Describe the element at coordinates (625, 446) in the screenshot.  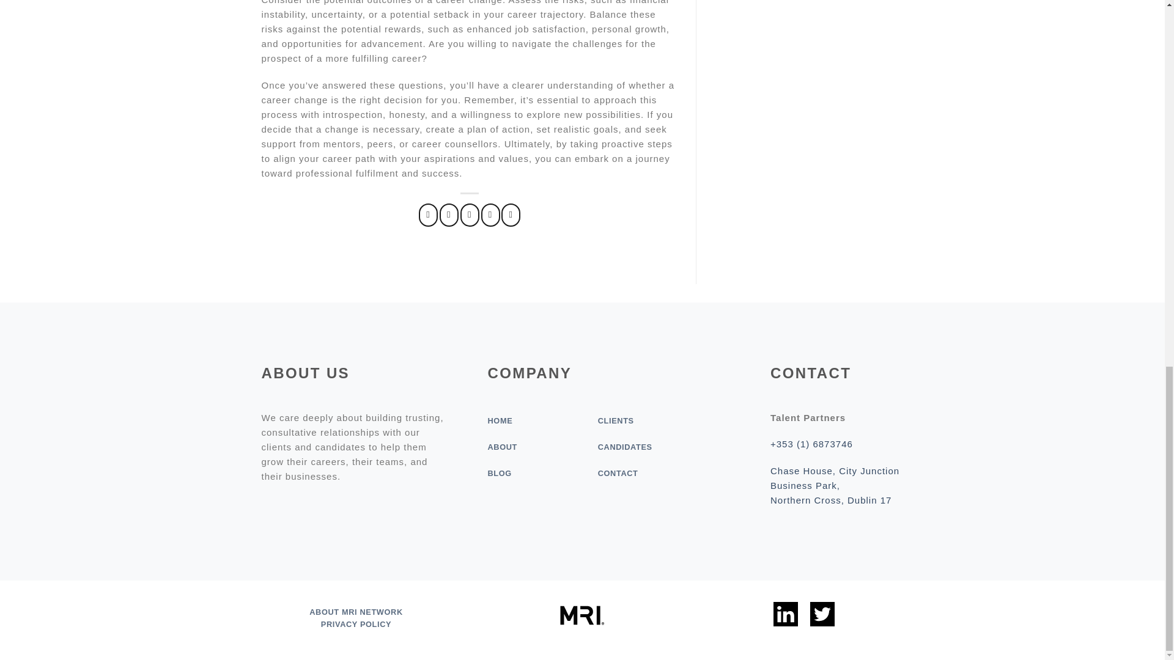
I see `CANDIDATES` at that location.